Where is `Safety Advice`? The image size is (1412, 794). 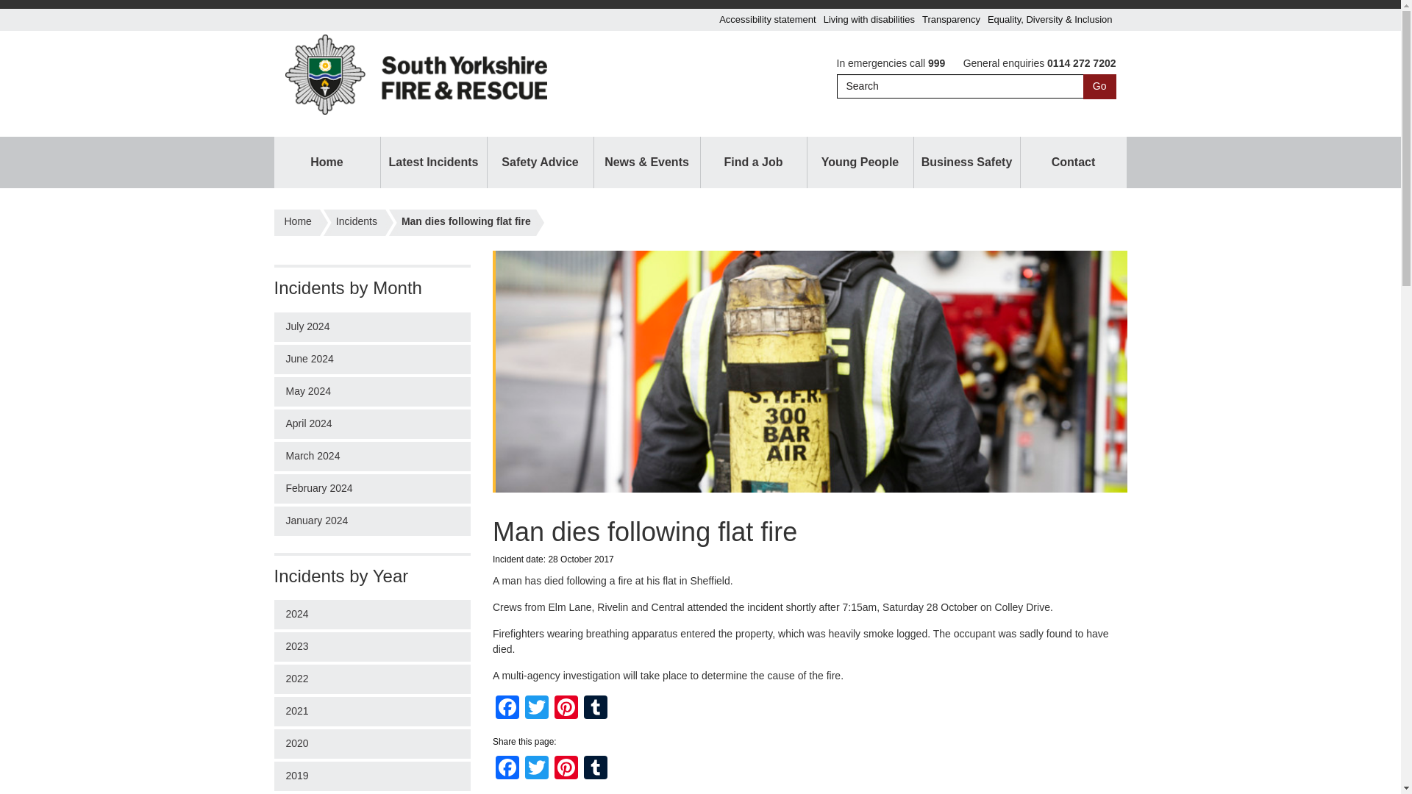
Safety Advice is located at coordinates (540, 162).